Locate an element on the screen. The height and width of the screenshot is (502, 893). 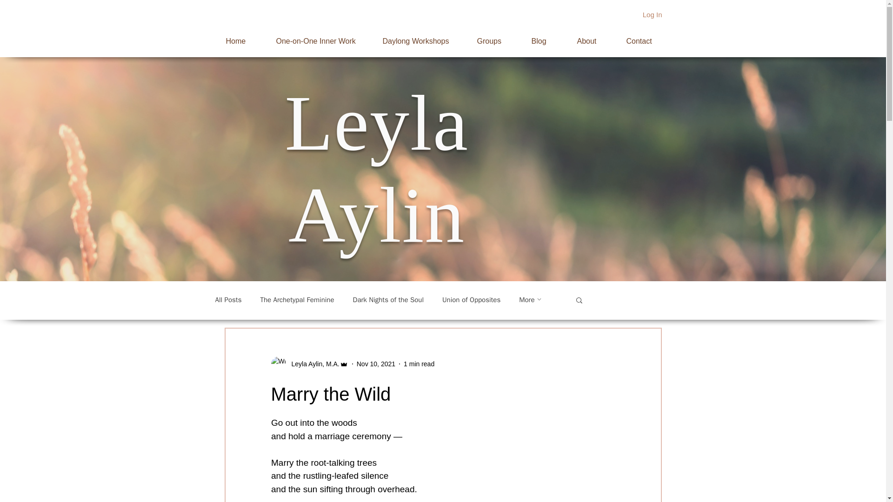
Contact is located at coordinates (644, 37).